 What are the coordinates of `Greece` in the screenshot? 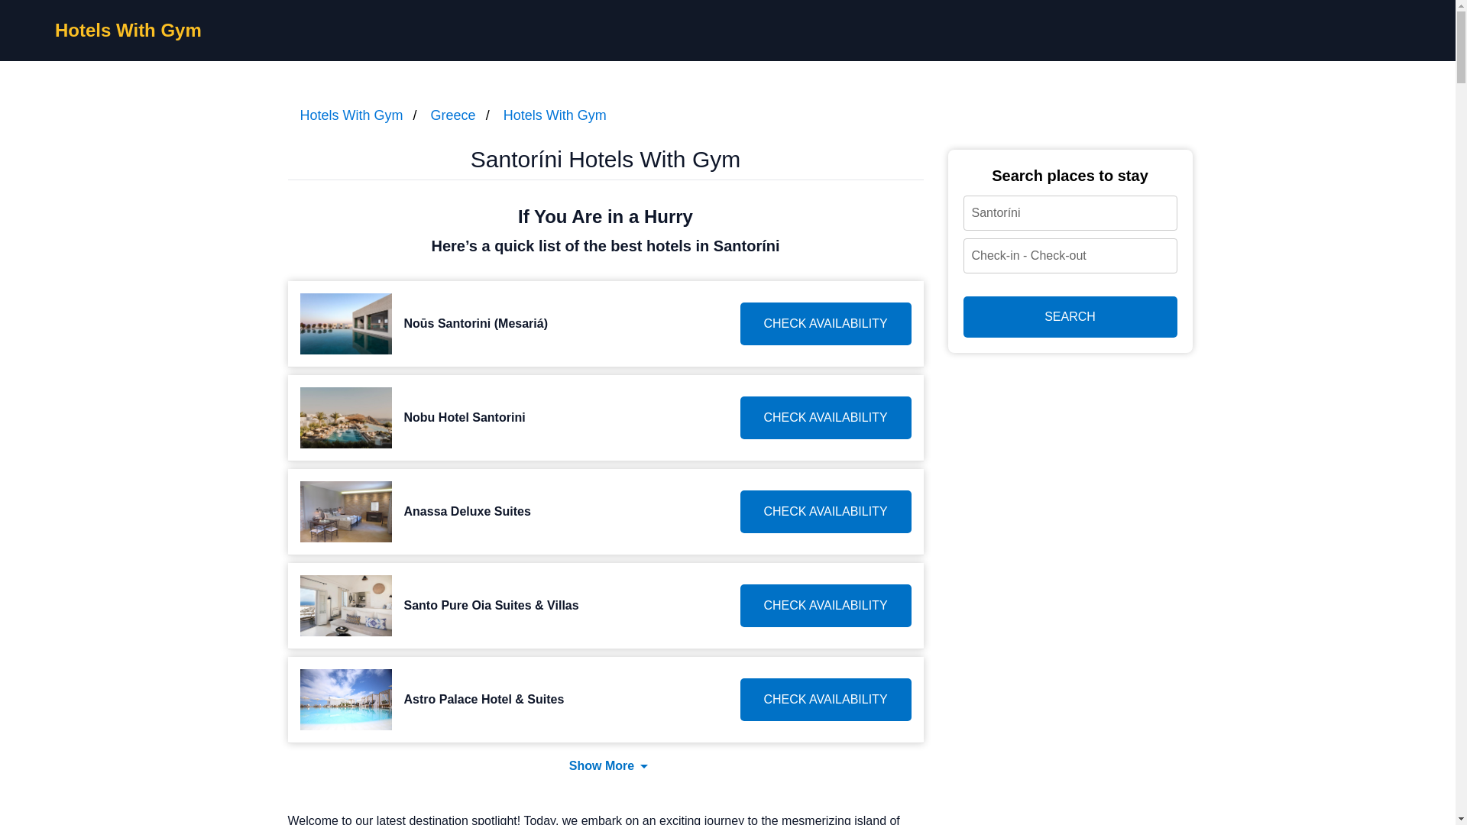 It's located at (453, 115).